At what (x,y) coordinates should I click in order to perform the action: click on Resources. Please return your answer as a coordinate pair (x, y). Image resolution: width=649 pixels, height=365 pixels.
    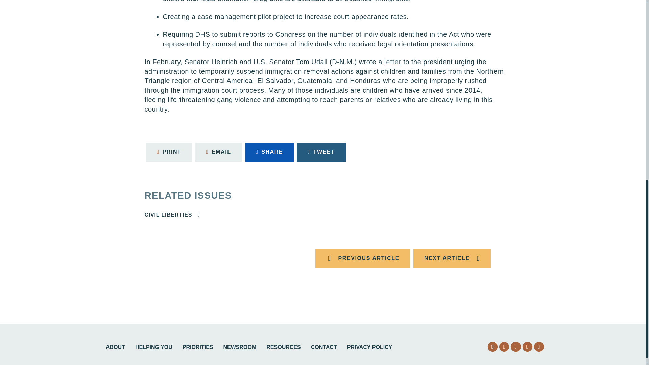
    Looking at the image, I should click on (283, 348).